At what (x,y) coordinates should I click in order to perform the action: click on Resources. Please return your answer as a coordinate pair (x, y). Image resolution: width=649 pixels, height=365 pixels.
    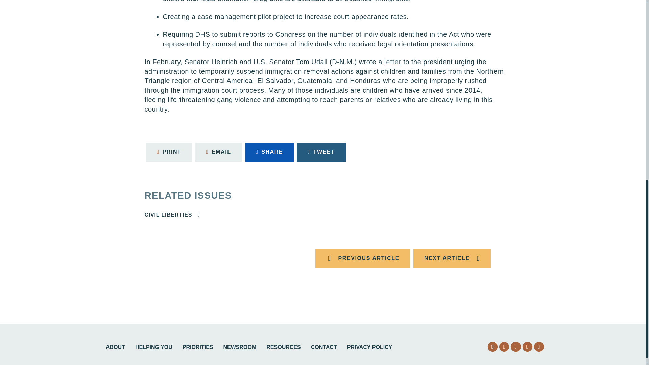
    Looking at the image, I should click on (283, 348).